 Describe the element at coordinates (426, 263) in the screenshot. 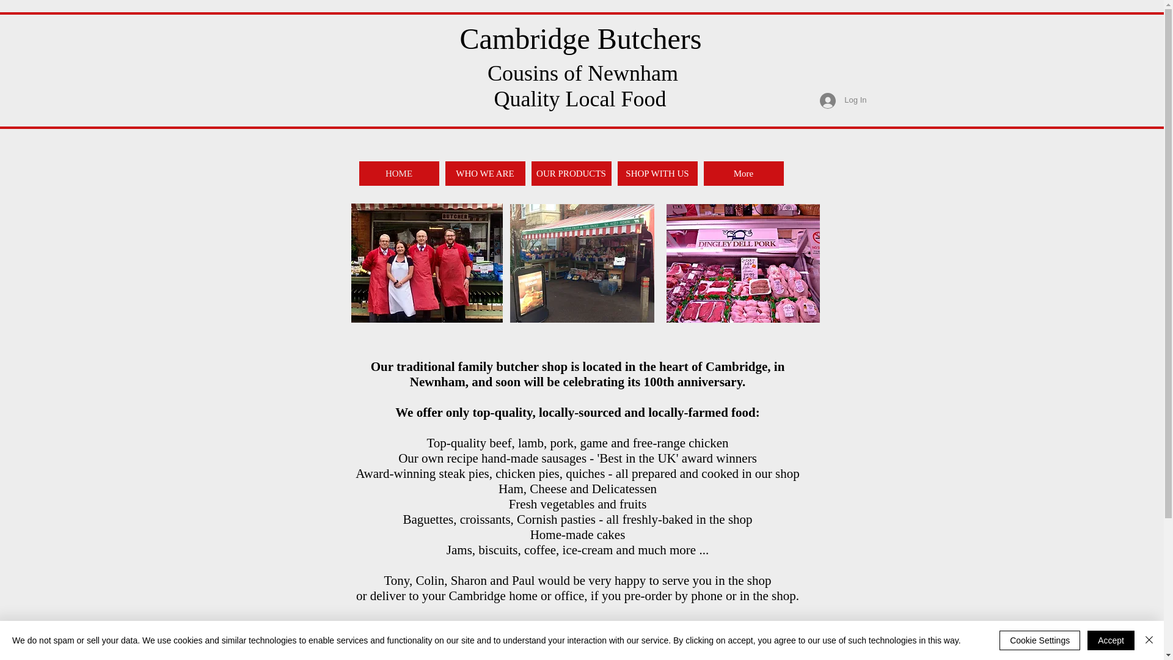

I see `Traditional butcher shop in Newnham` at that location.